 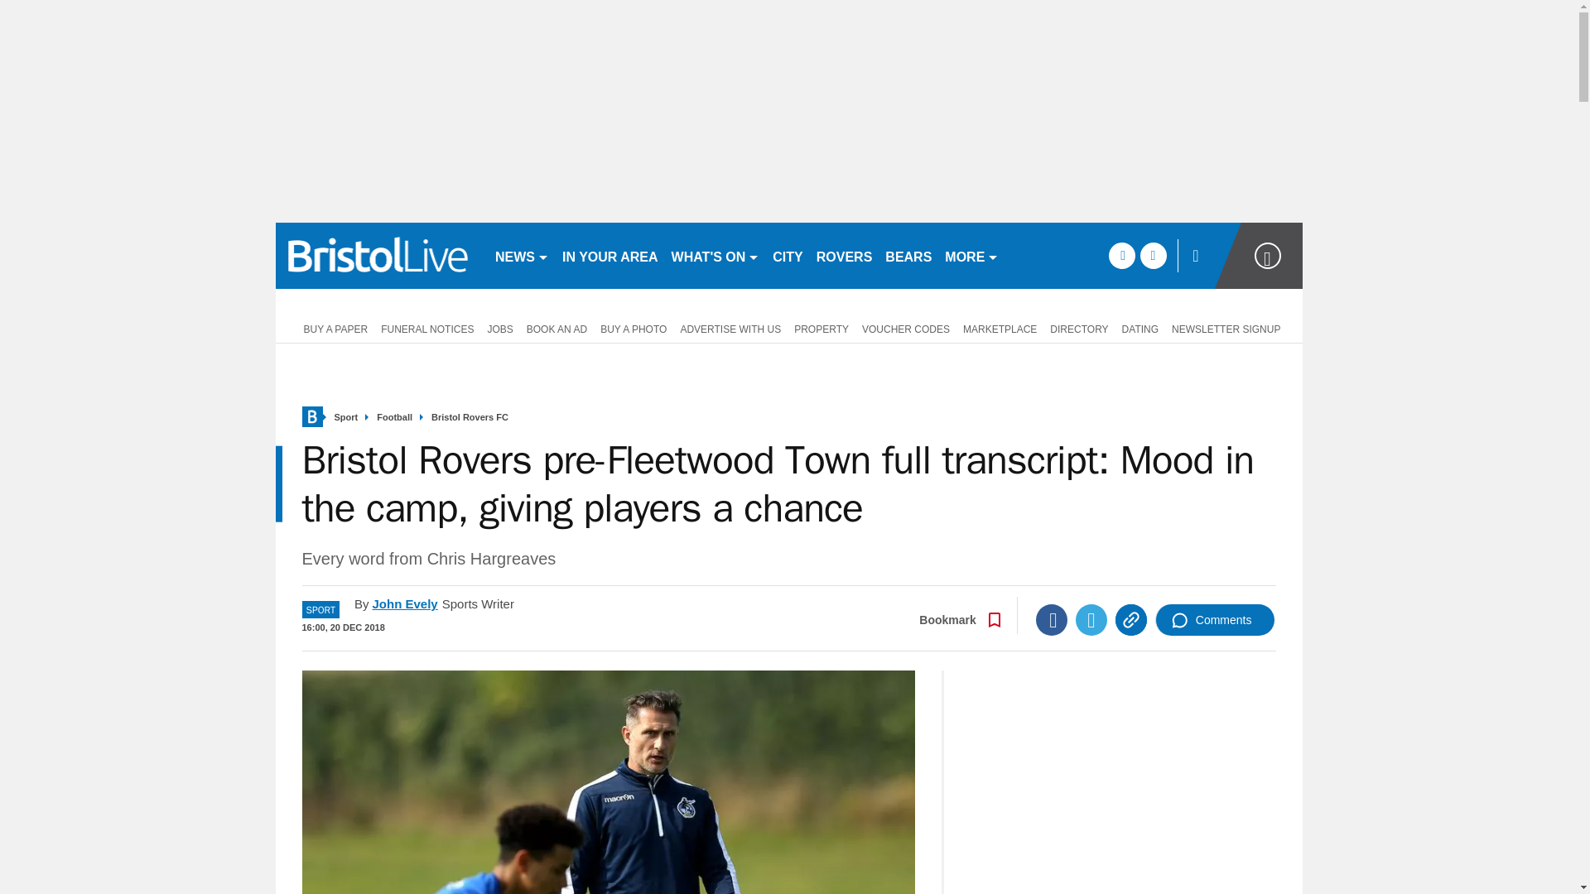 I want to click on Facebook, so click(x=1052, y=619).